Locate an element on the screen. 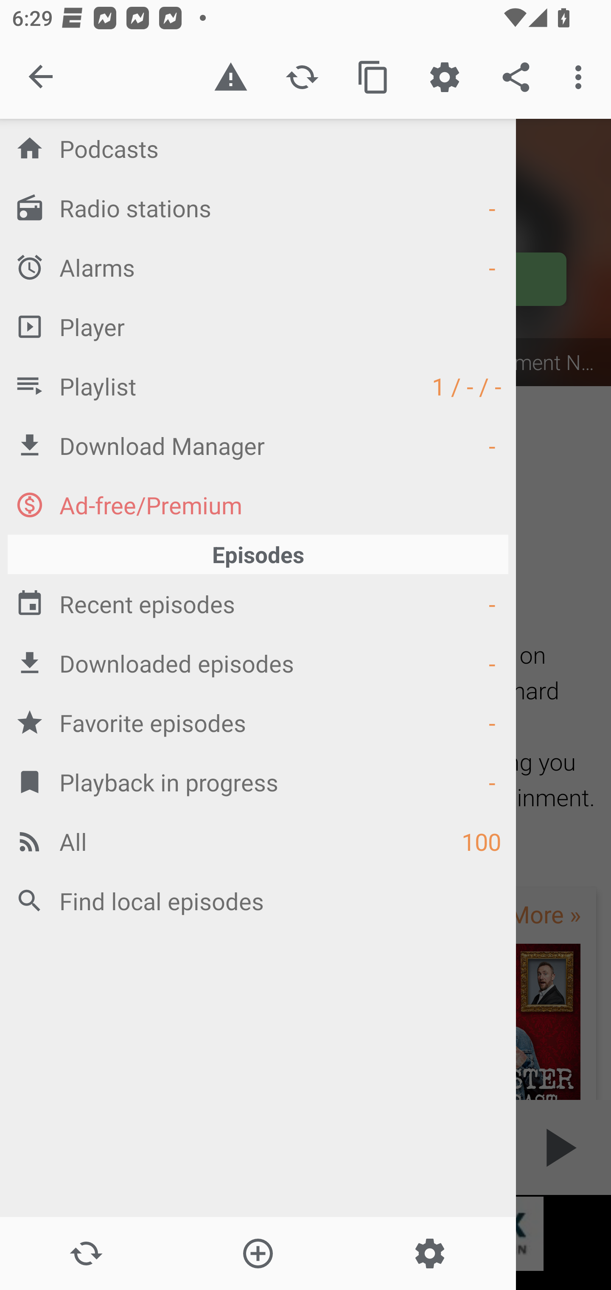  Copy feed url to clipboard is located at coordinates (373, 77).